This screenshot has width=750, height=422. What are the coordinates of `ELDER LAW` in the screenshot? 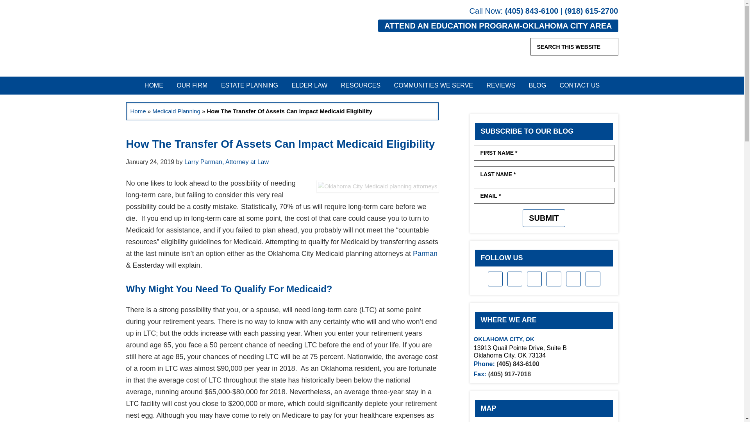 It's located at (309, 85).